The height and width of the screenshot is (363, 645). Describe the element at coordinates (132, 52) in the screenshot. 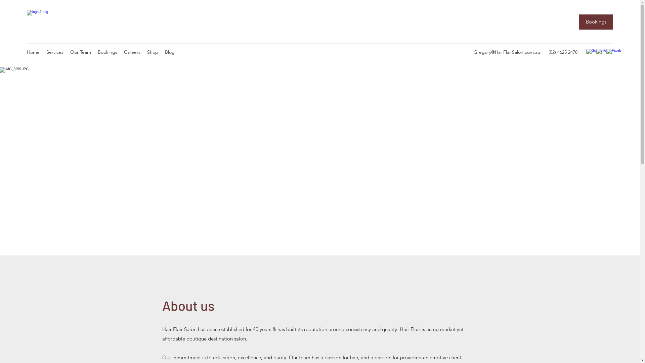

I see `Careers` at that location.